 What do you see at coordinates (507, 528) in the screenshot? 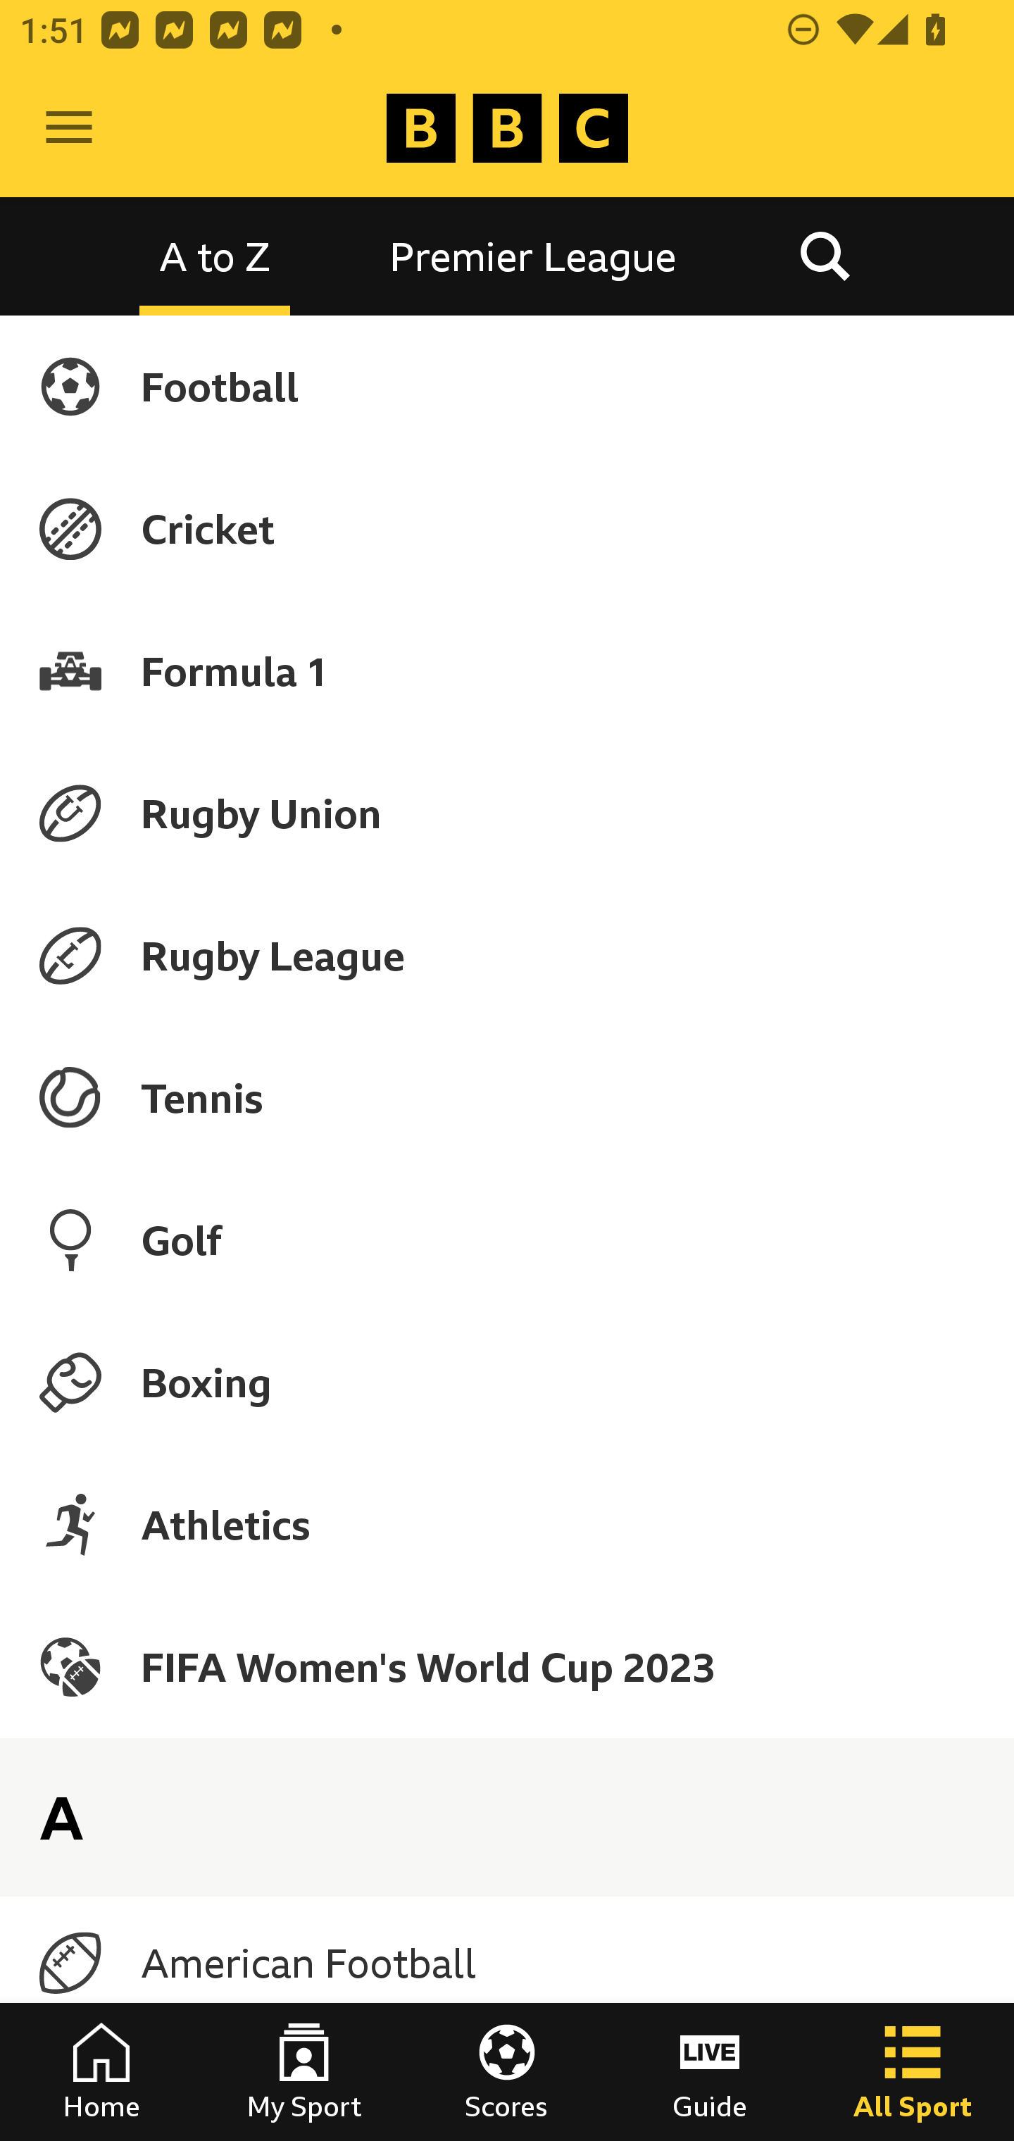
I see `Cricket` at bounding box center [507, 528].